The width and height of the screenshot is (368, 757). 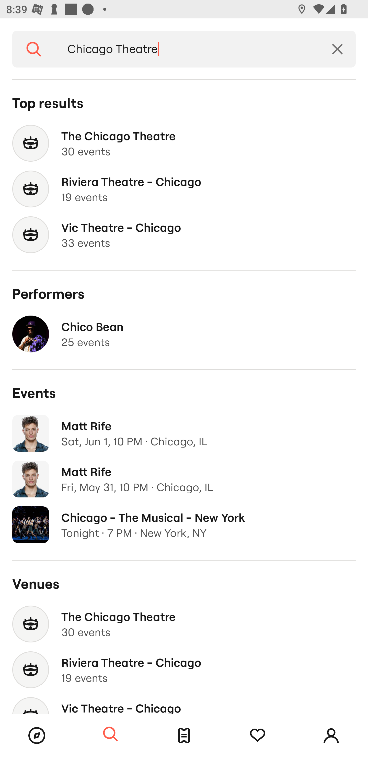 I want to click on Chicago Theatre, so click(x=187, y=49).